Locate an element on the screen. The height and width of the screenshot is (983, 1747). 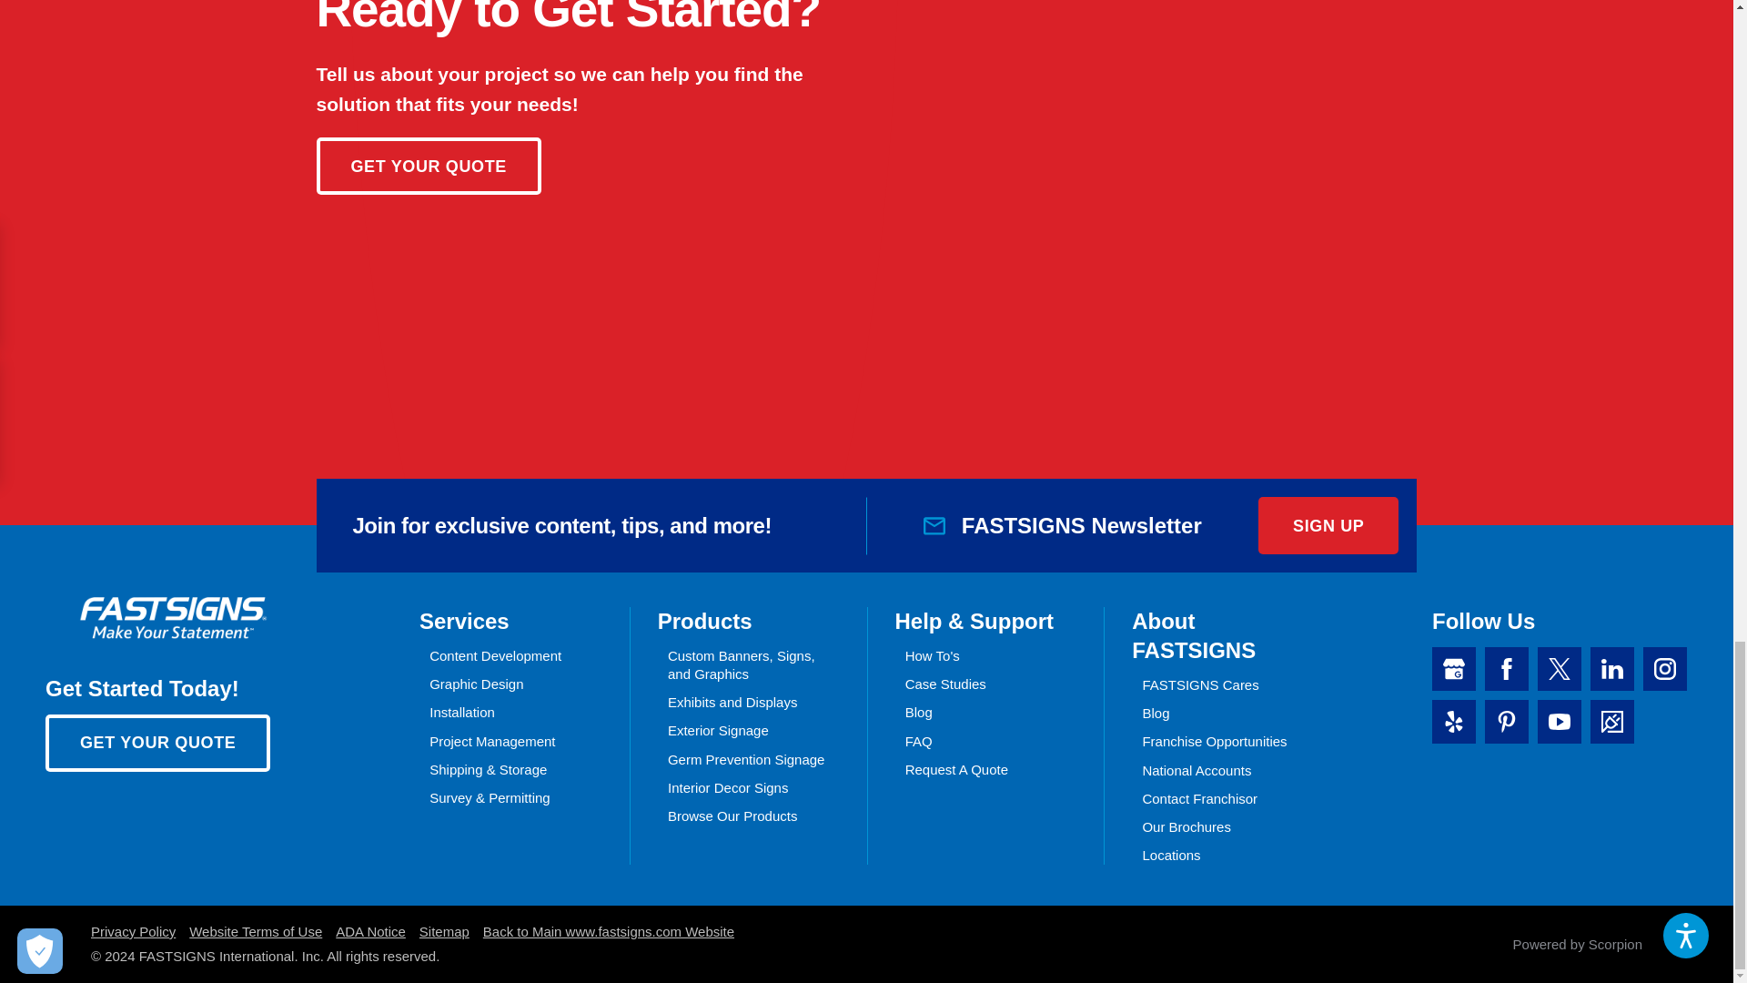
Yelp is located at coordinates (1454, 721).